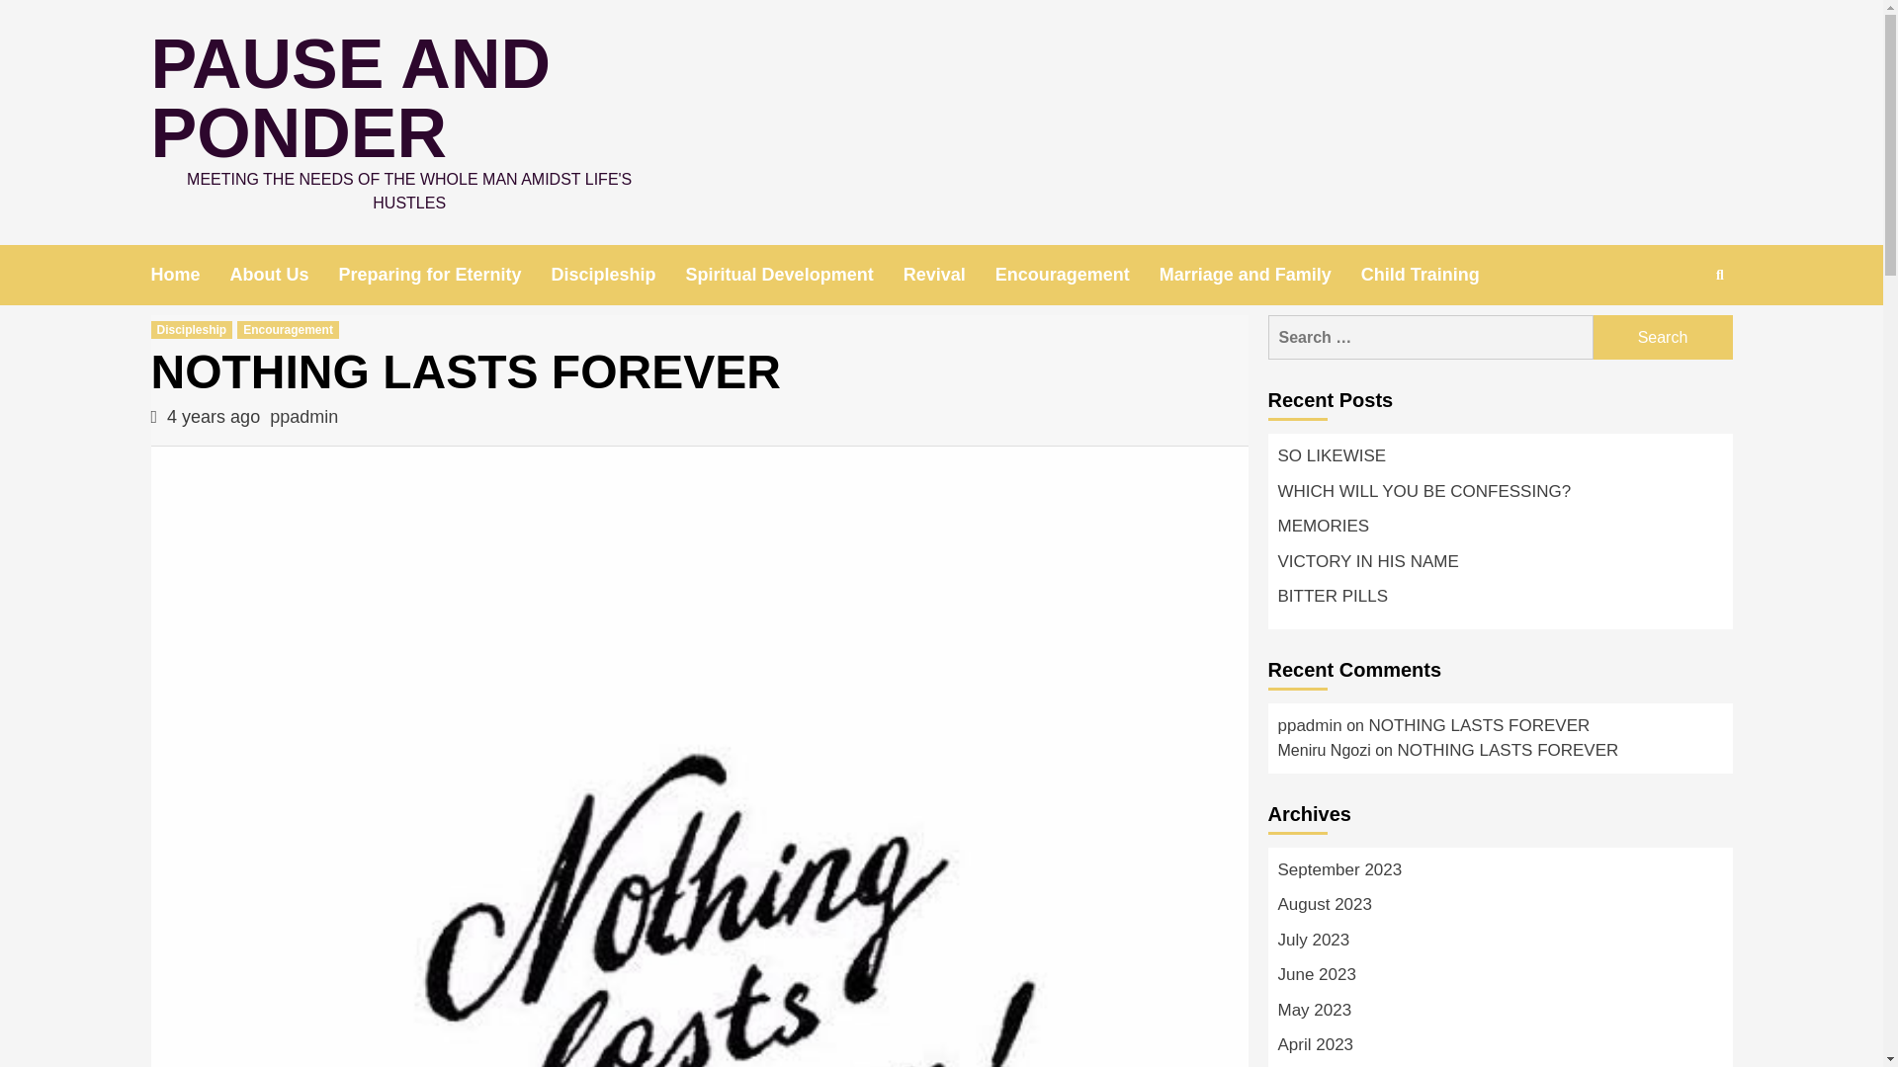 This screenshot has width=1898, height=1067. Describe the element at coordinates (794, 275) in the screenshot. I see `Spiritual Development` at that location.